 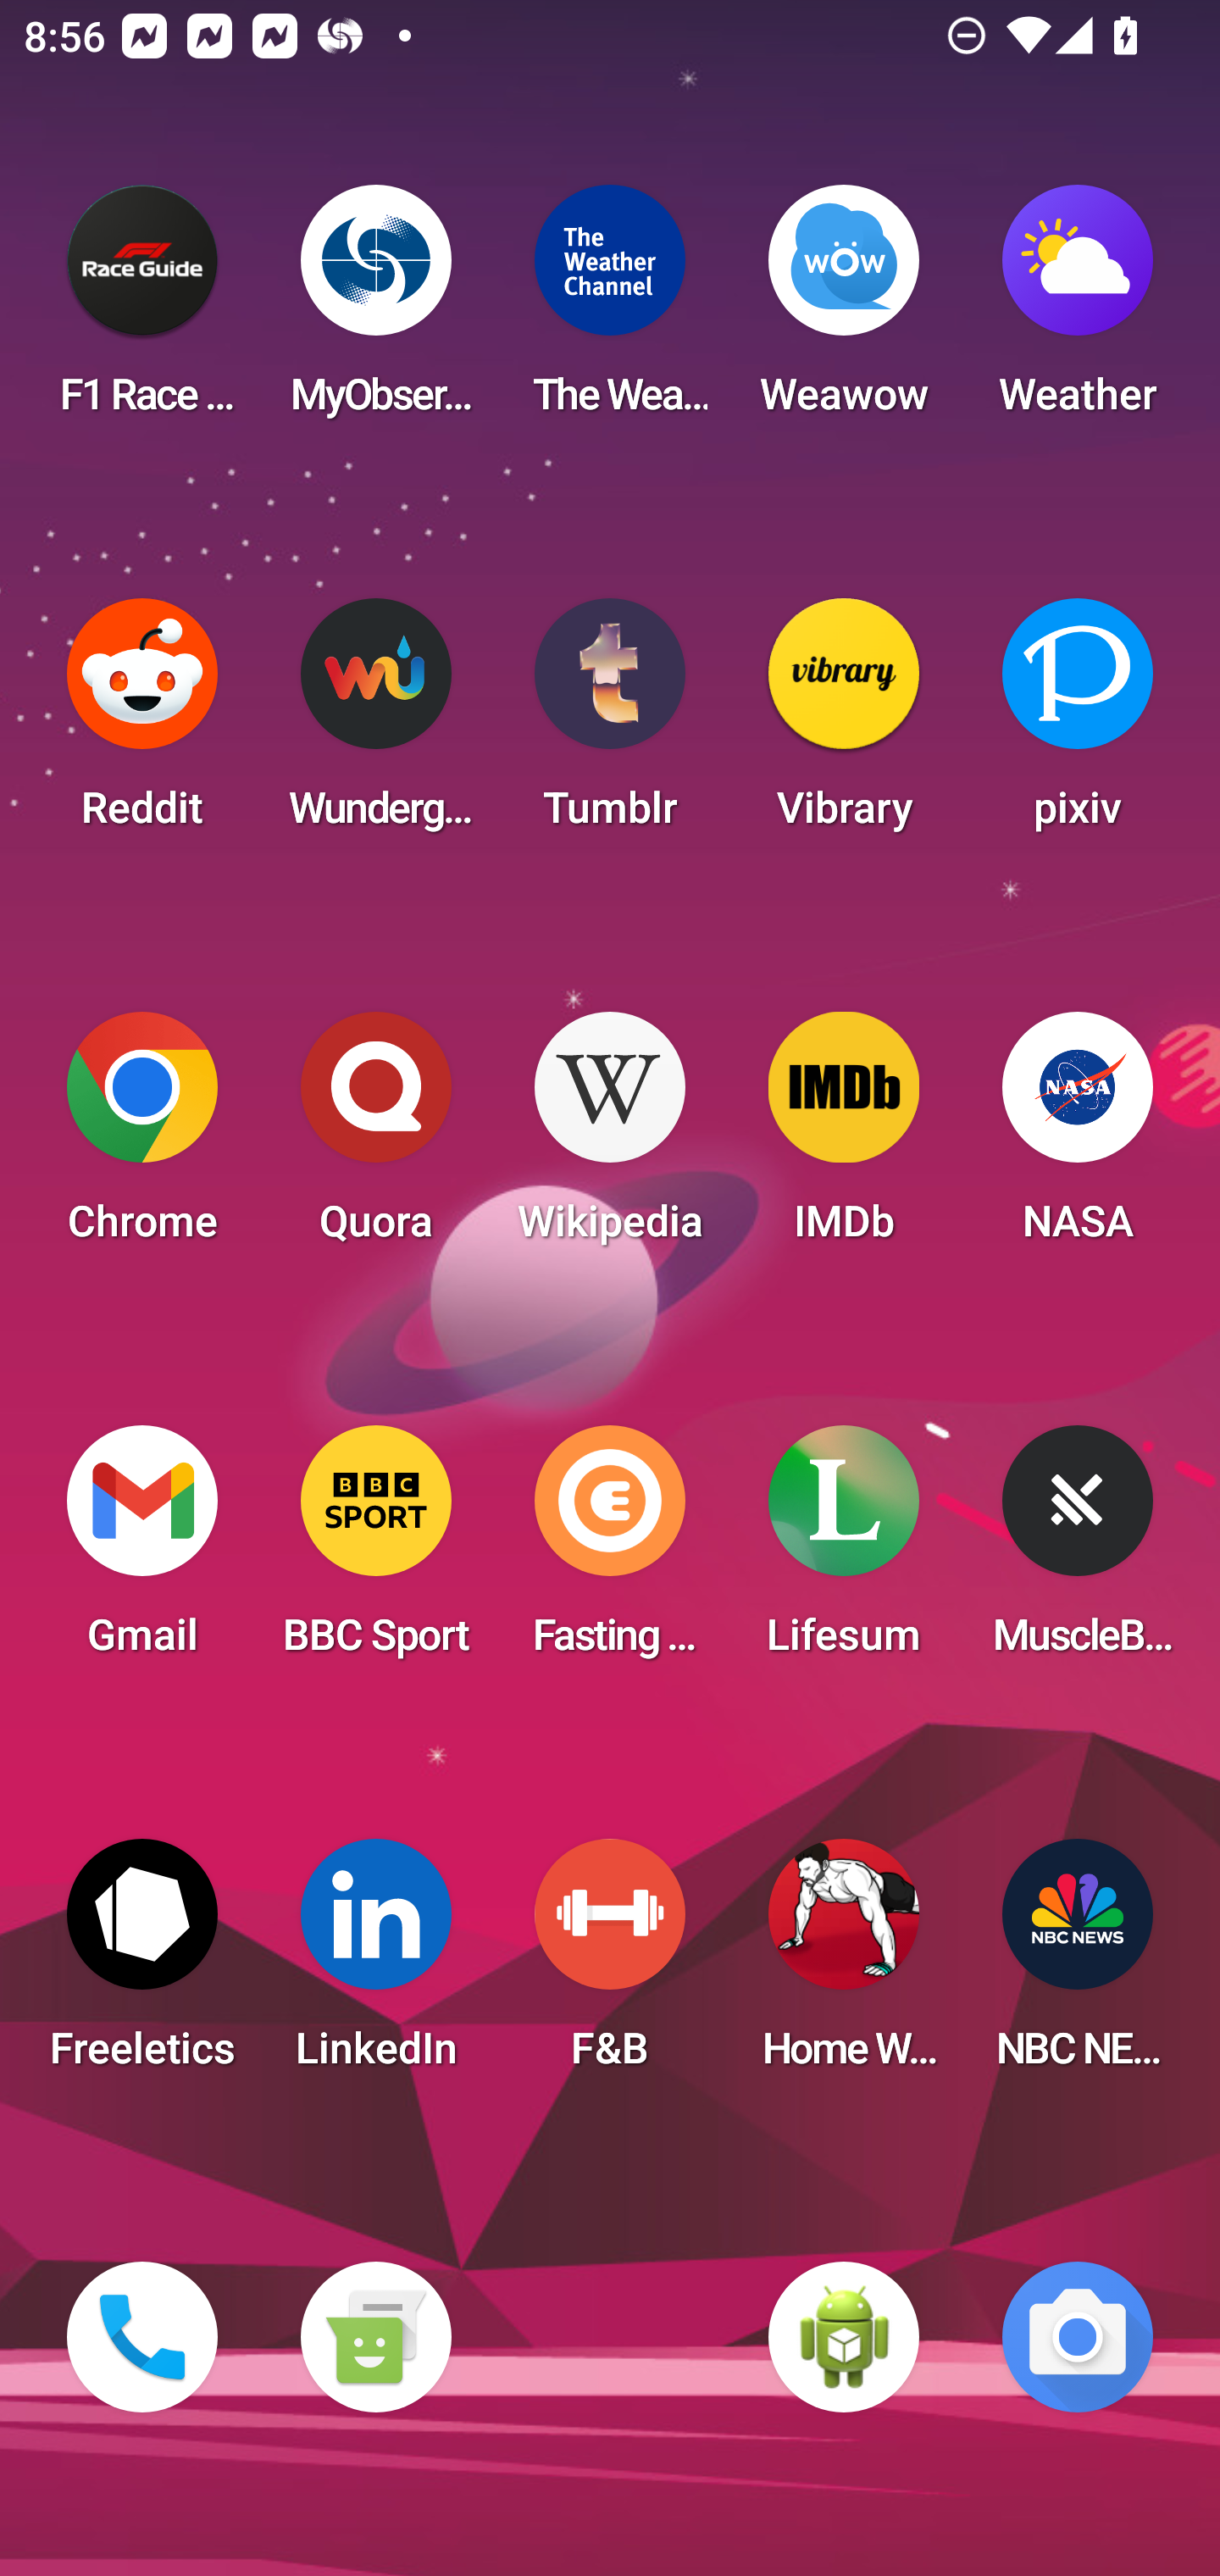 I want to click on MuscleBooster, so click(x=1078, y=1551).